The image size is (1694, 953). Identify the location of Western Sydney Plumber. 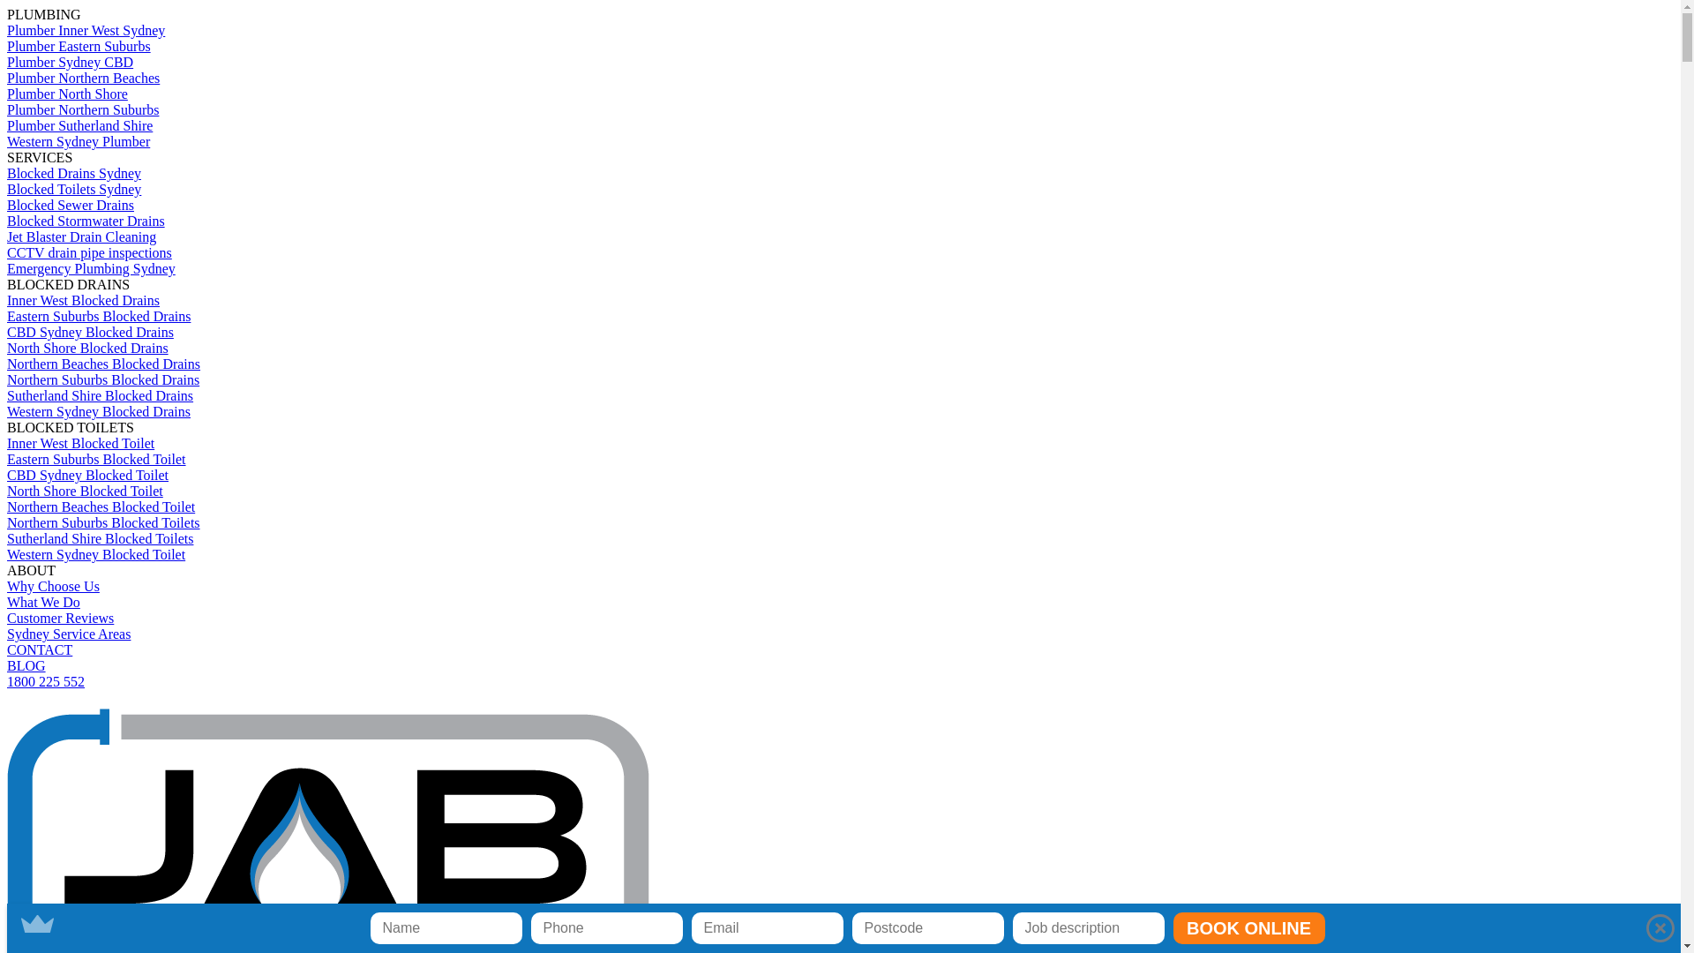
(79, 141).